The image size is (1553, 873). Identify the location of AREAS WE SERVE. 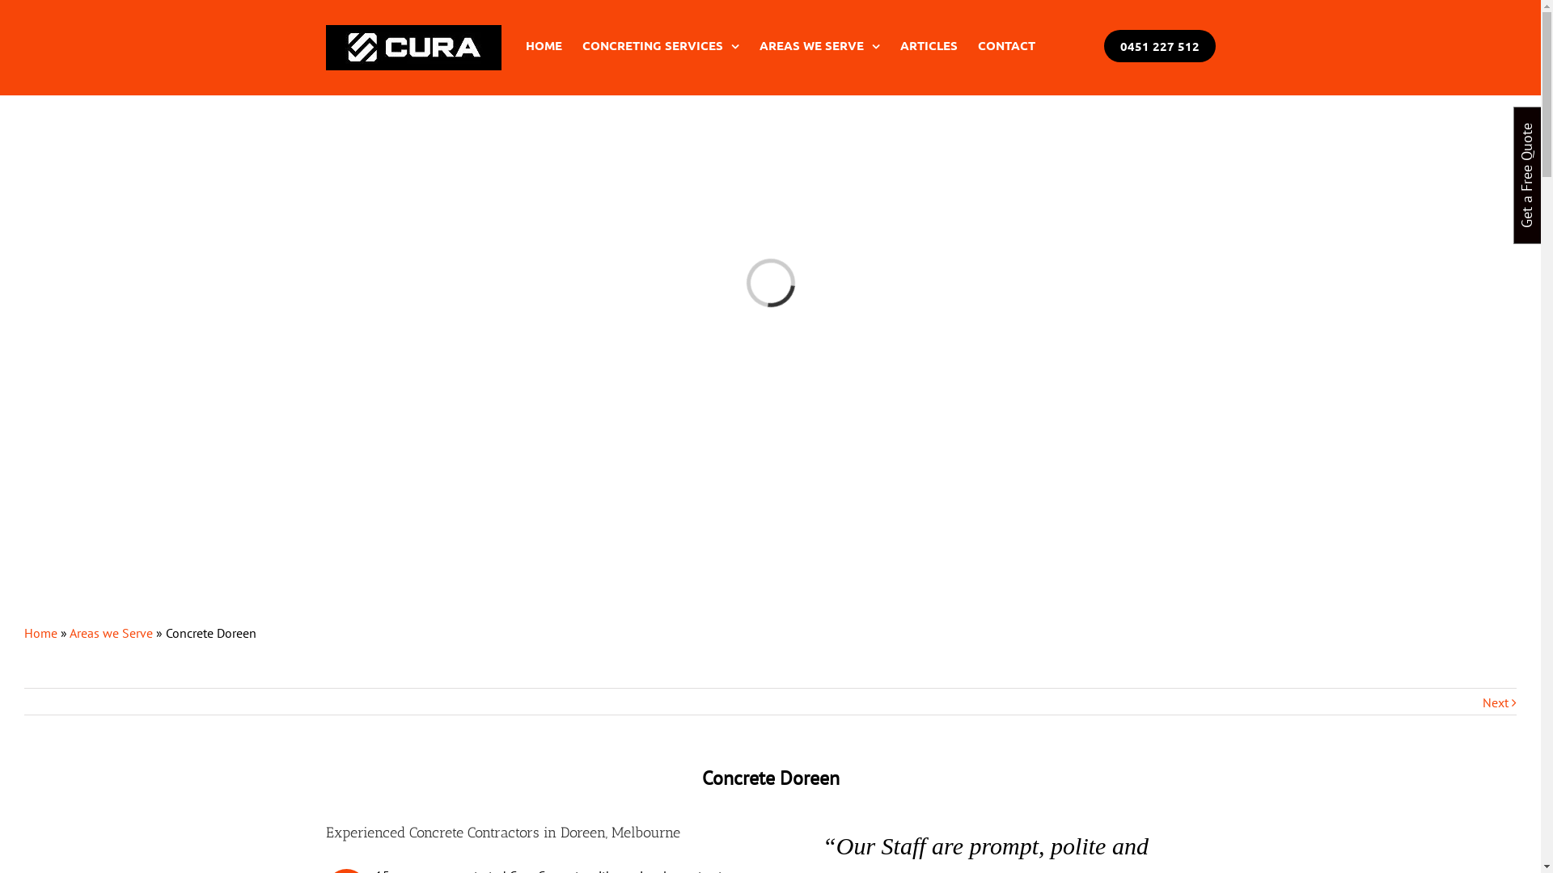
(819, 45).